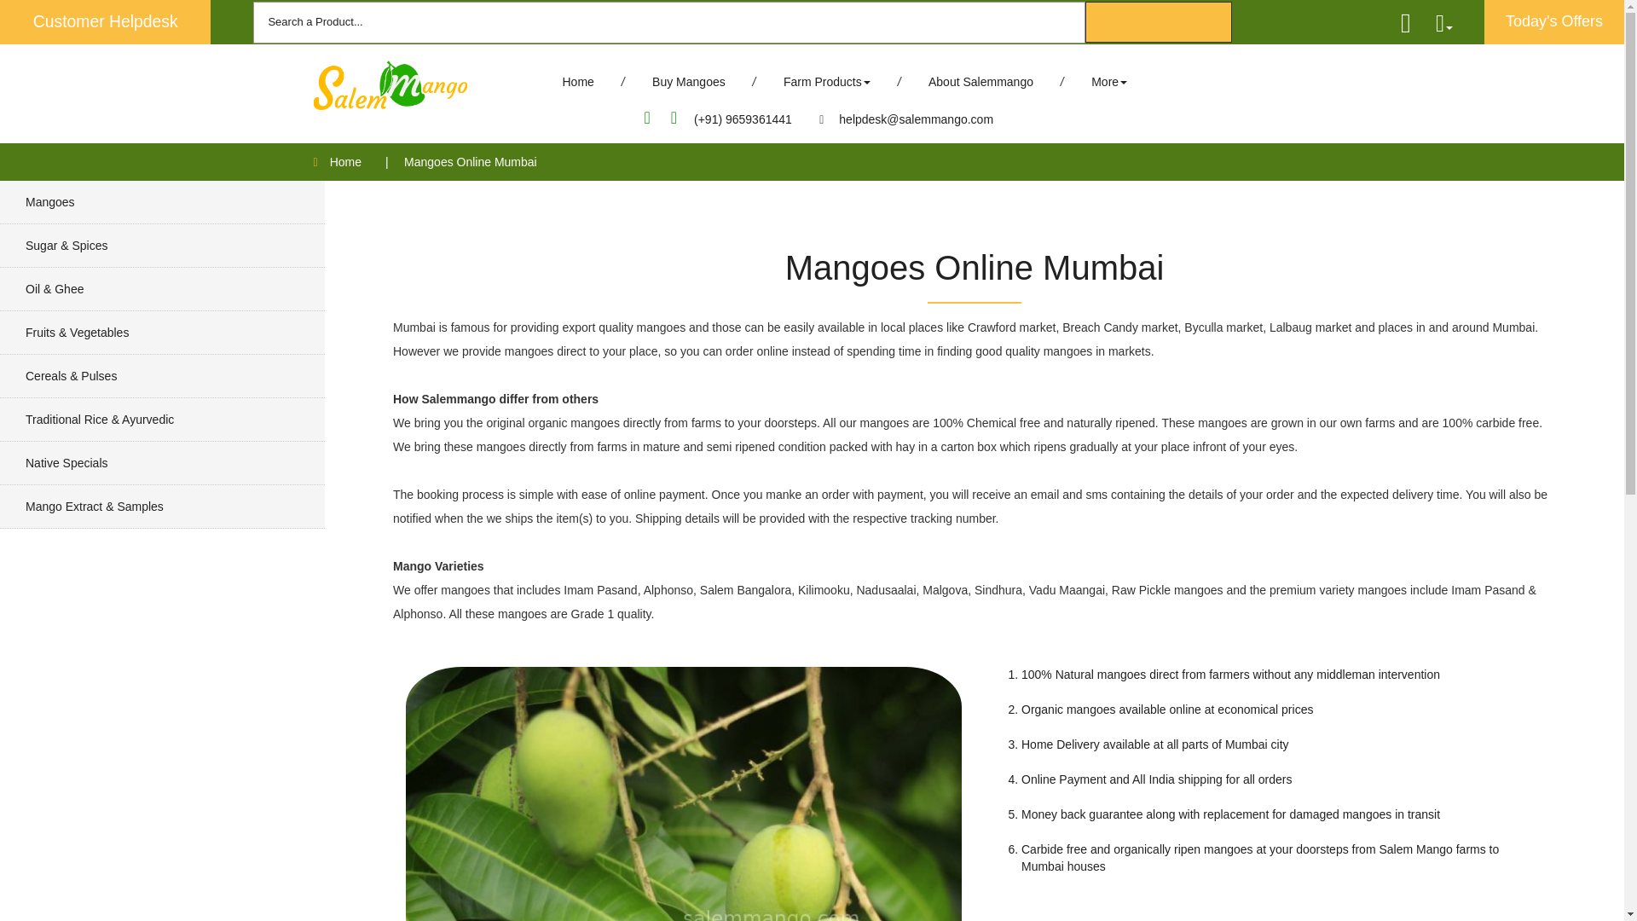  What do you see at coordinates (980, 81) in the screenshot?
I see `About Salemmango` at bounding box center [980, 81].